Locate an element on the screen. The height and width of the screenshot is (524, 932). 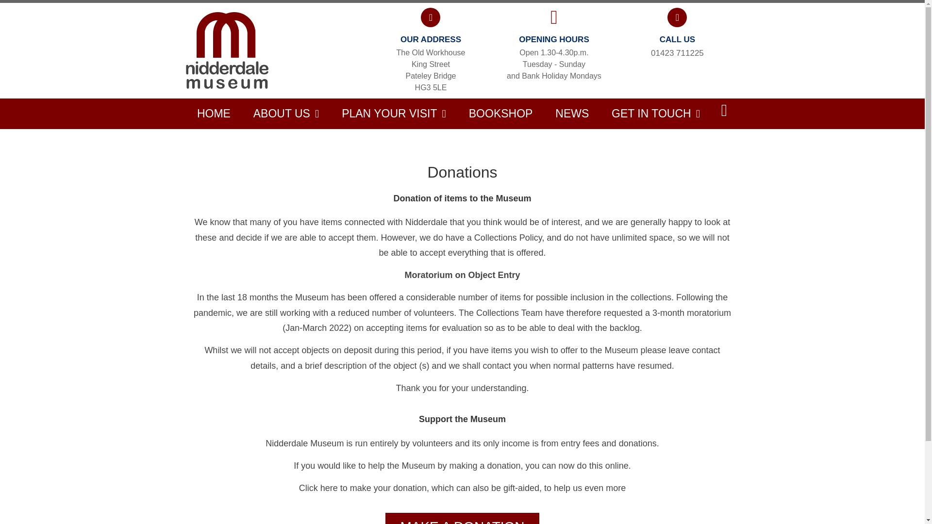
NEWS is located at coordinates (572, 114).